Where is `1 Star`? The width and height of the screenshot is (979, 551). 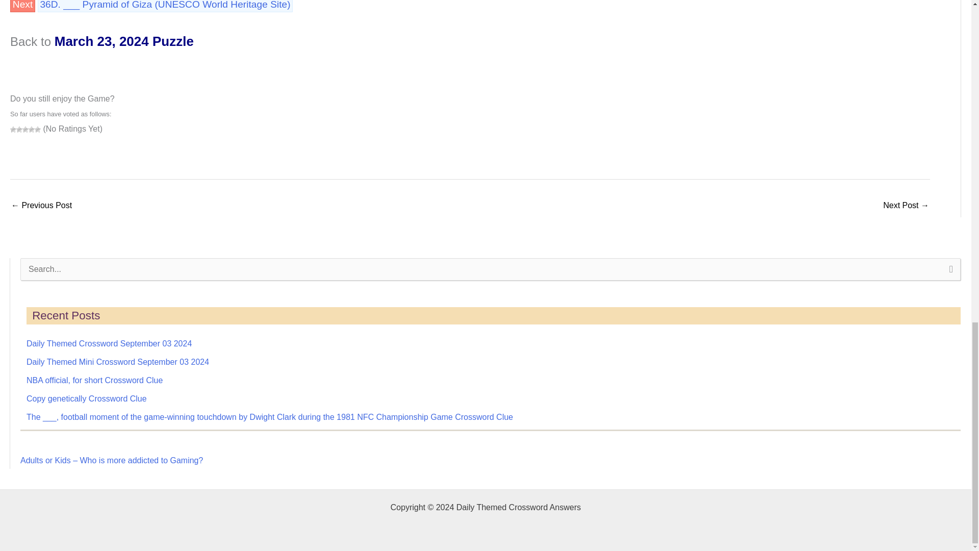 1 Star is located at coordinates (13, 130).